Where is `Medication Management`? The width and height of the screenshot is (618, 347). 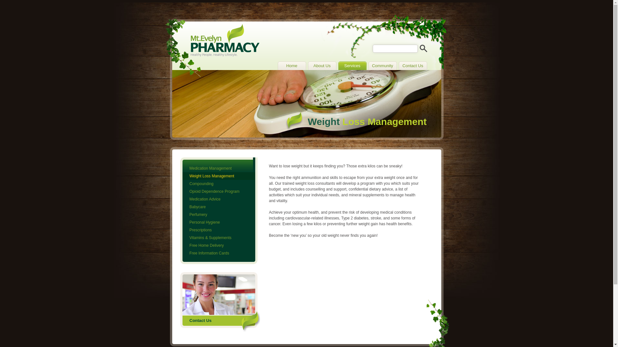 Medication Management is located at coordinates (219, 168).